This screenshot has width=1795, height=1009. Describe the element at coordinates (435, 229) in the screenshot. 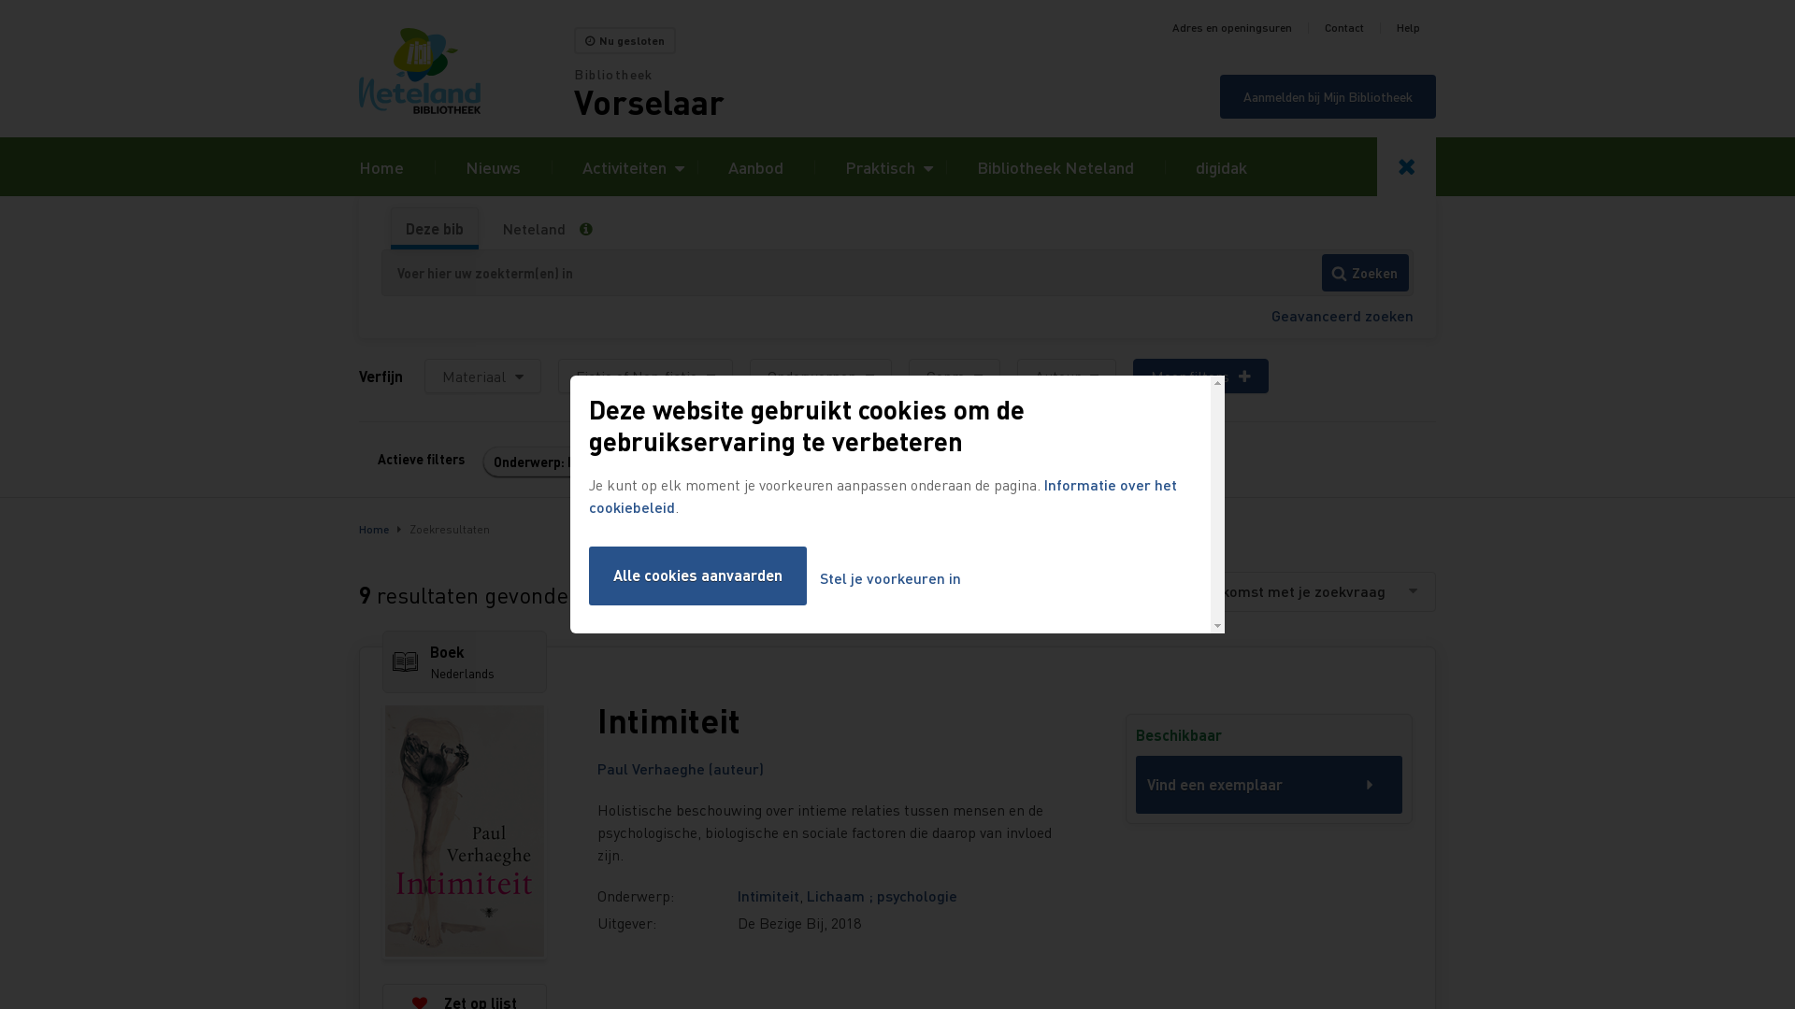

I see `Deze bib` at that location.